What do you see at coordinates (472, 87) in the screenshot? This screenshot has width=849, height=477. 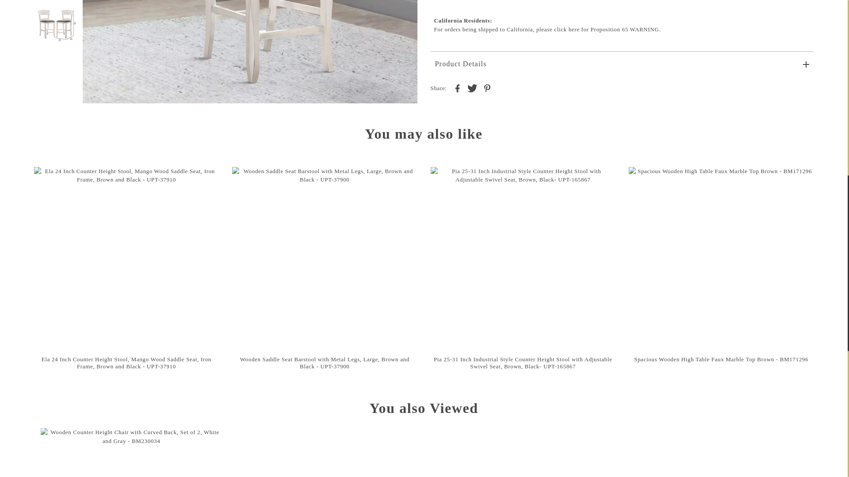 I see `Share on Twitter` at bounding box center [472, 87].